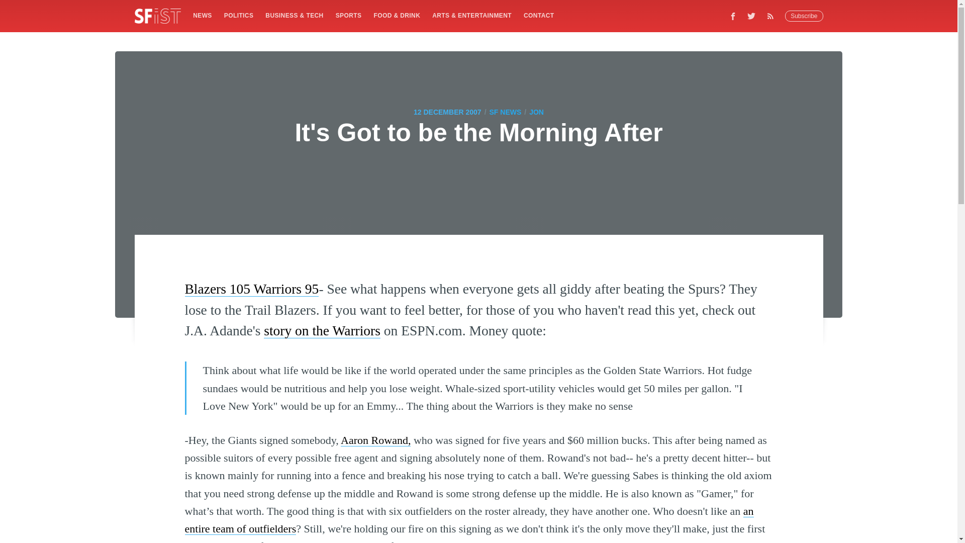 The width and height of the screenshot is (965, 543). What do you see at coordinates (539, 15) in the screenshot?
I see `CONTACT` at bounding box center [539, 15].